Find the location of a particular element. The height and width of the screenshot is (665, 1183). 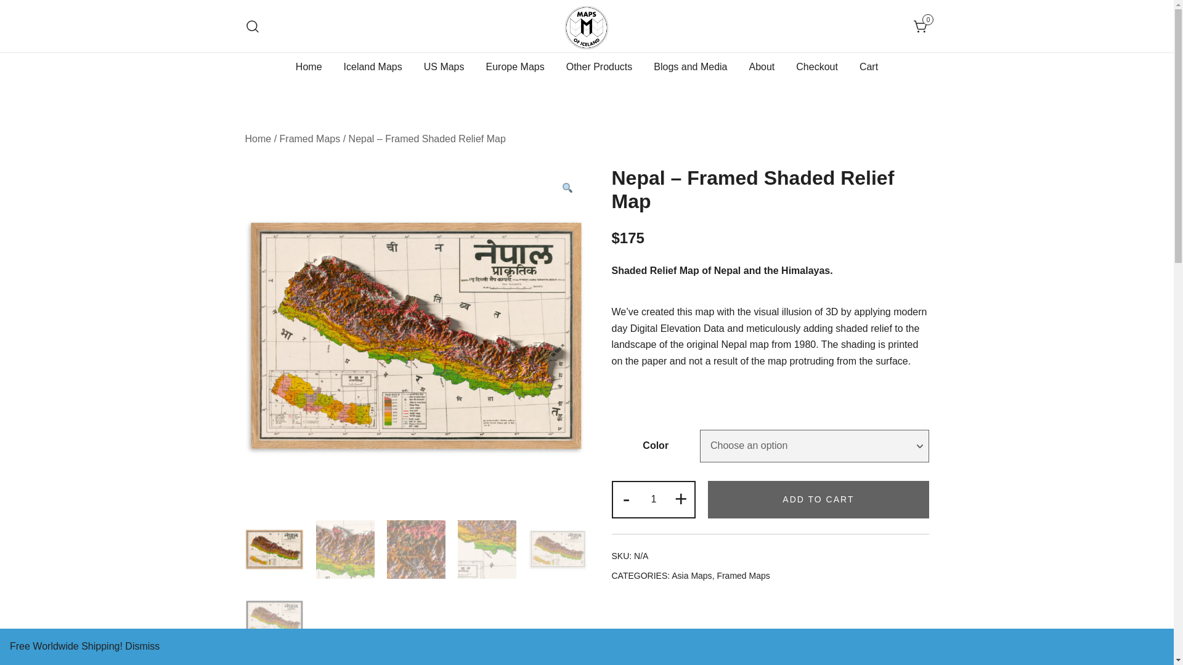

US Maps is located at coordinates (444, 67).